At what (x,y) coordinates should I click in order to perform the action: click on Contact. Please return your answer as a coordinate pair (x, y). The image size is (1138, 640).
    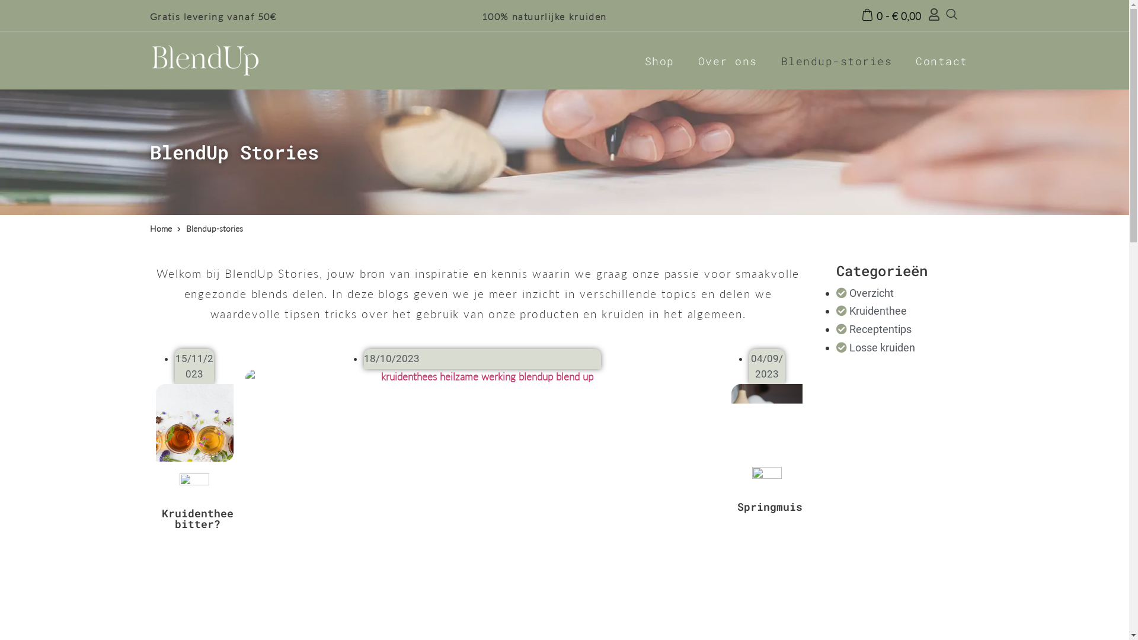
    Looking at the image, I should click on (942, 60).